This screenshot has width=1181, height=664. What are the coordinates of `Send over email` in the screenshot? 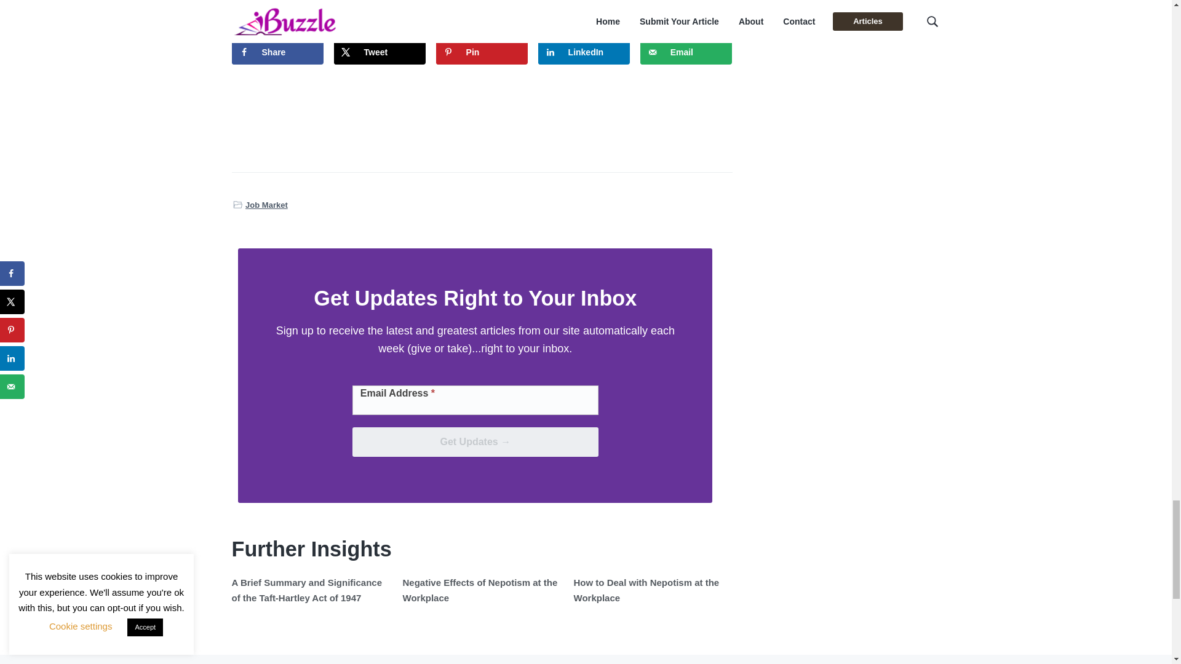 It's located at (686, 52).